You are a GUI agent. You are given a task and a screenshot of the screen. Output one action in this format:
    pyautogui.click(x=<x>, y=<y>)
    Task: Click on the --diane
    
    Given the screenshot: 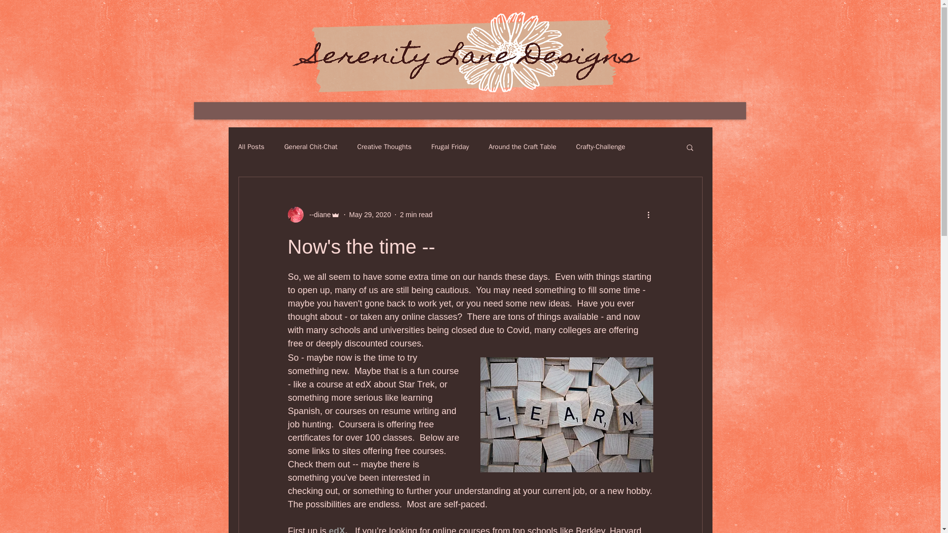 What is the action you would take?
    pyautogui.click(x=317, y=214)
    